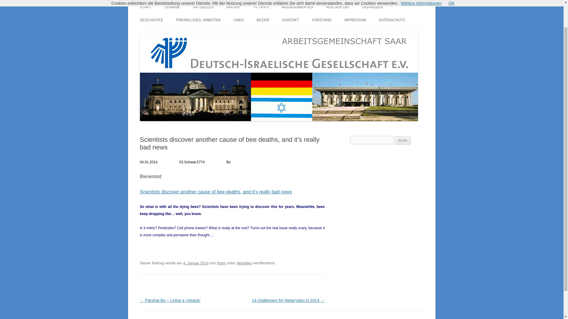 Image resolution: width=568 pixels, height=319 pixels. What do you see at coordinates (297, 7) in the screenshot?
I see `WISSENSWERTES` at bounding box center [297, 7].